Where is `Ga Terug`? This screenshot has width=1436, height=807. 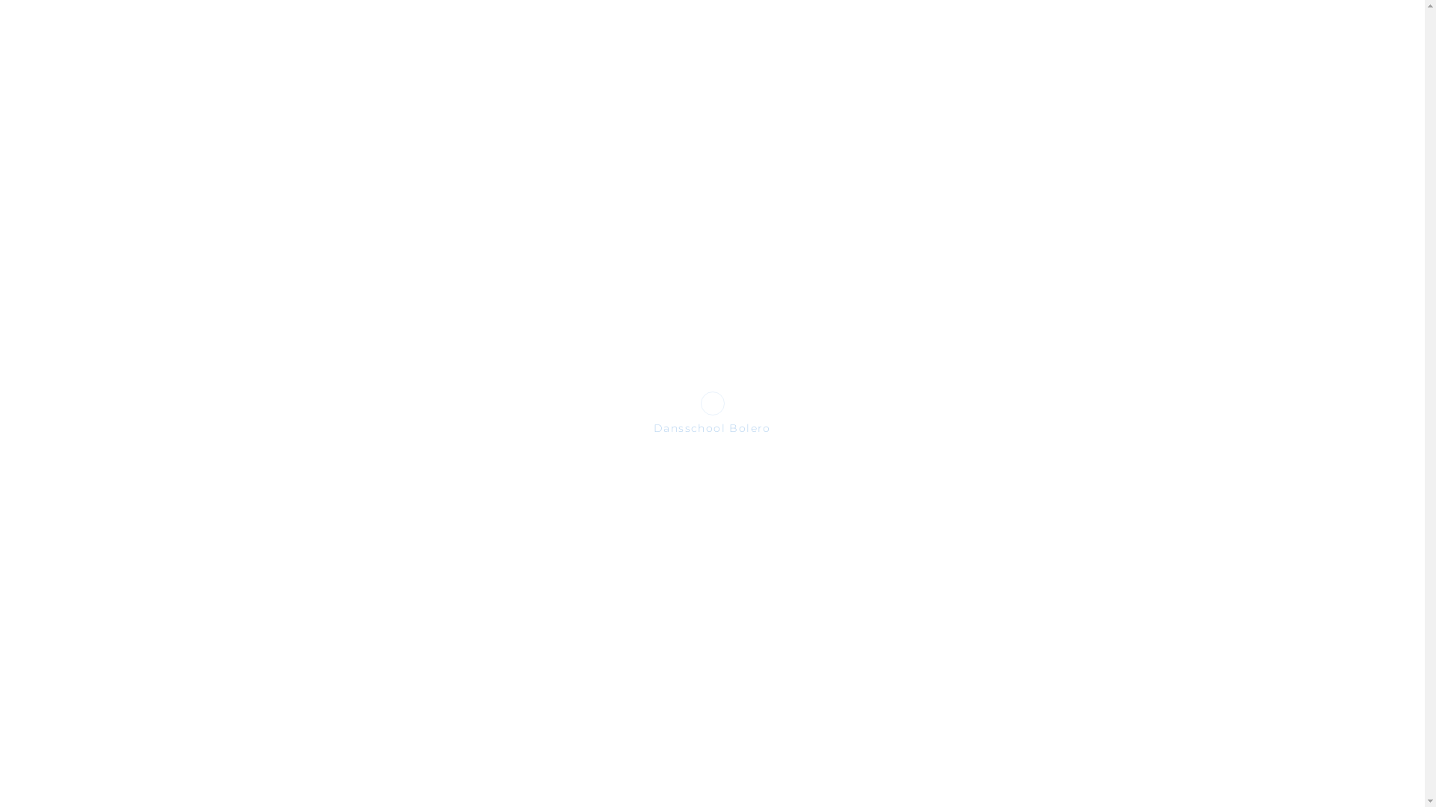 Ga Terug is located at coordinates (247, 235).